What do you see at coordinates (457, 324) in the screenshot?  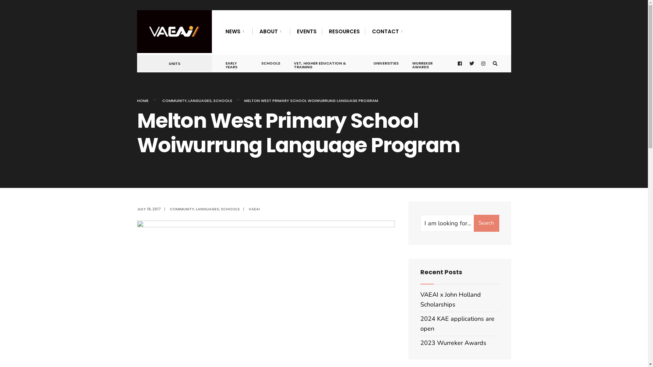 I see `2024 KAE applications are open` at bounding box center [457, 324].